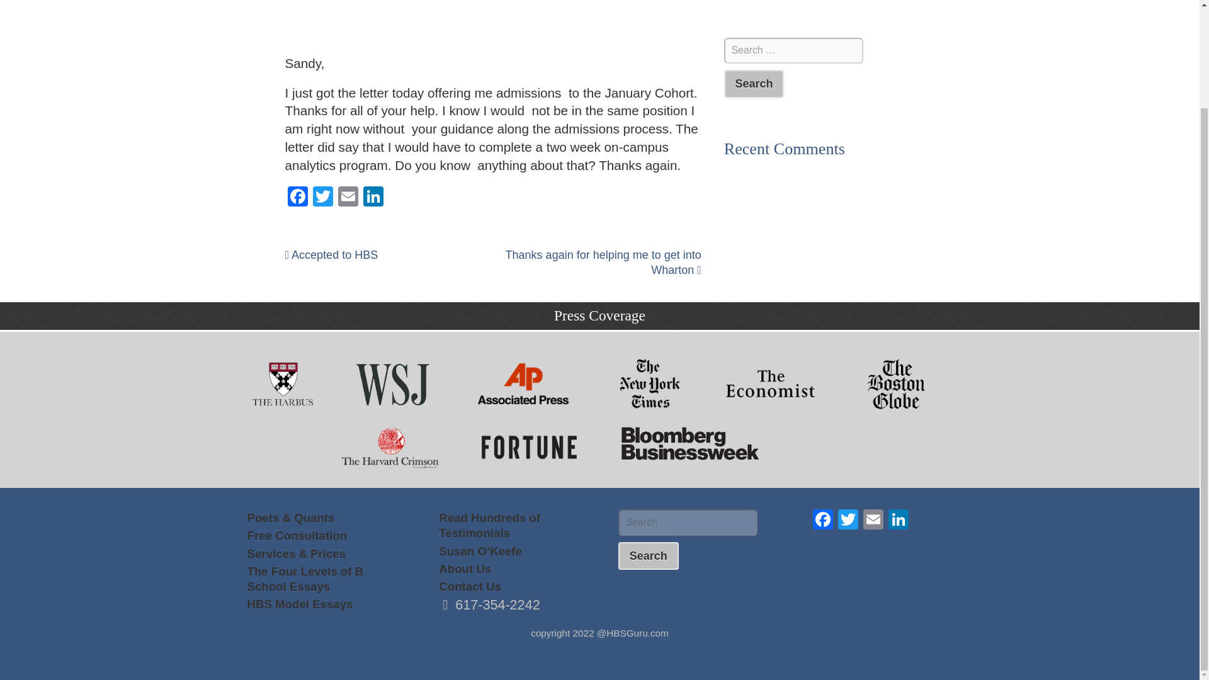 This screenshot has width=1209, height=680. What do you see at coordinates (648, 556) in the screenshot?
I see `Search` at bounding box center [648, 556].